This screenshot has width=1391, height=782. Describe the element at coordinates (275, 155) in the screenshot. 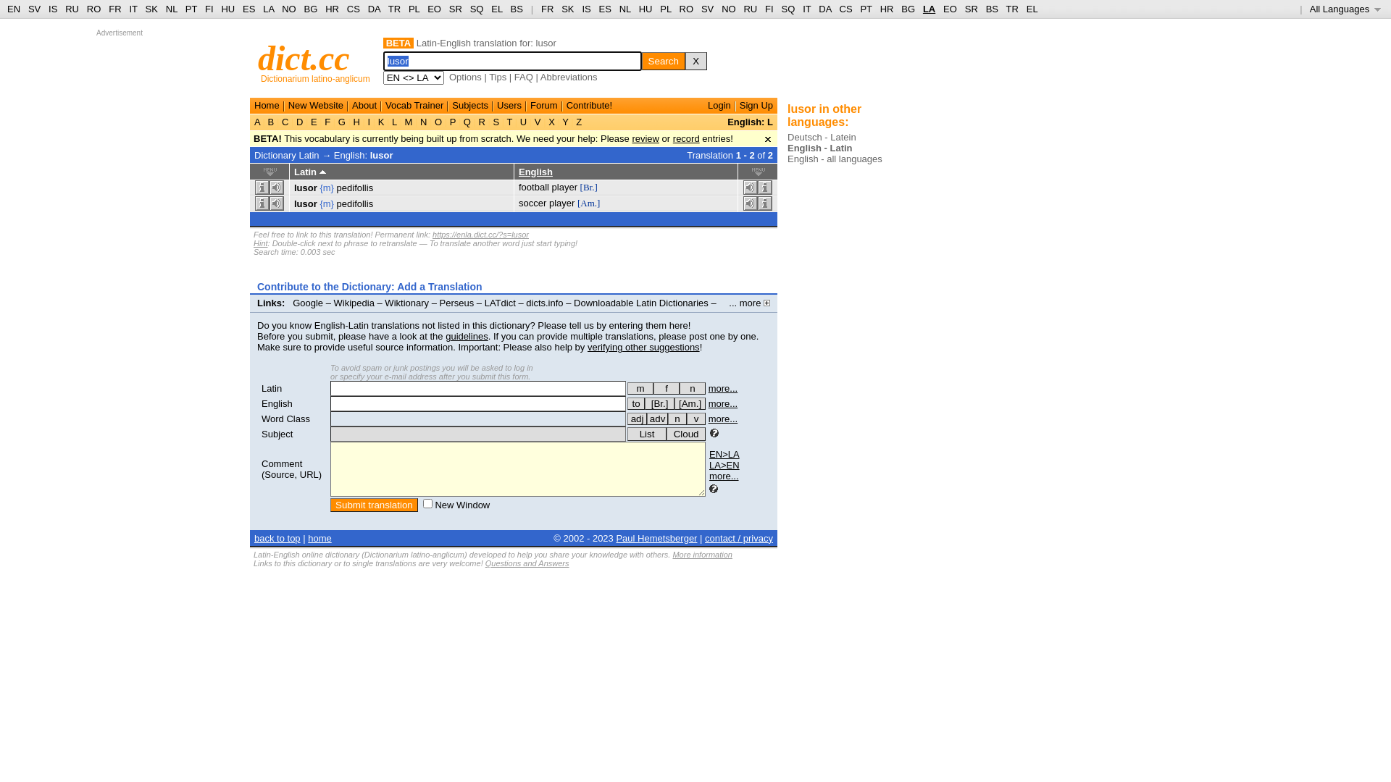

I see `Dictionary` at that location.